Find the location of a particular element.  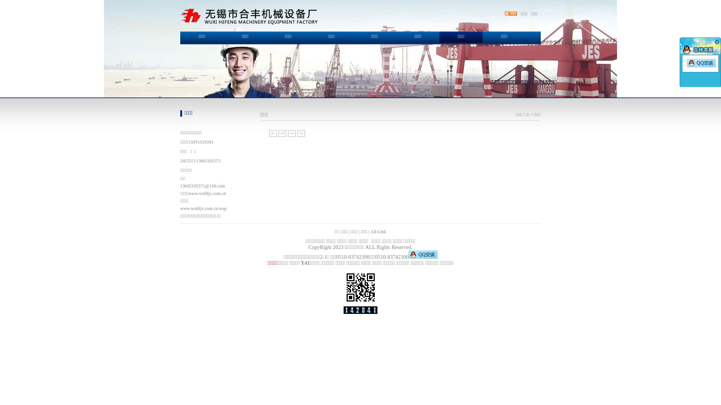

|< is located at coordinates (273, 133).